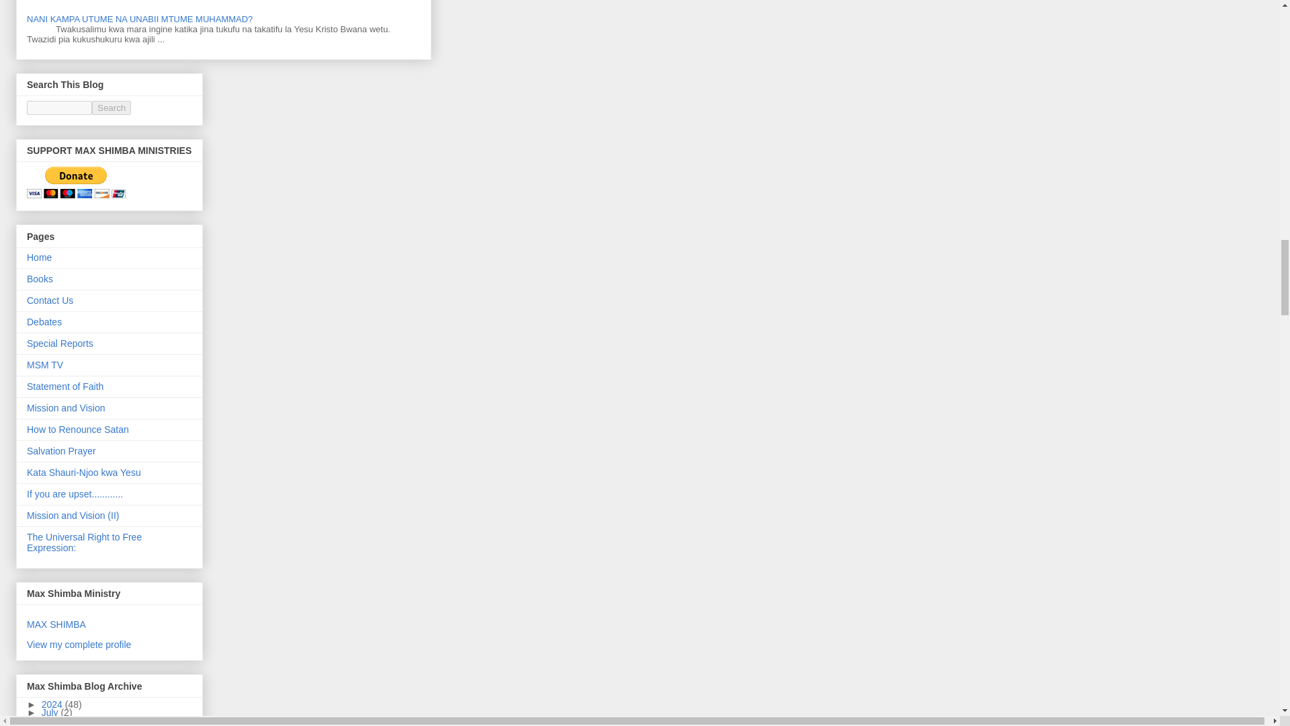 The height and width of the screenshot is (726, 1290). What do you see at coordinates (140, 19) in the screenshot?
I see `NANI KAMPA UTUME NA UNABII MTUME MUHAMMAD?` at bounding box center [140, 19].